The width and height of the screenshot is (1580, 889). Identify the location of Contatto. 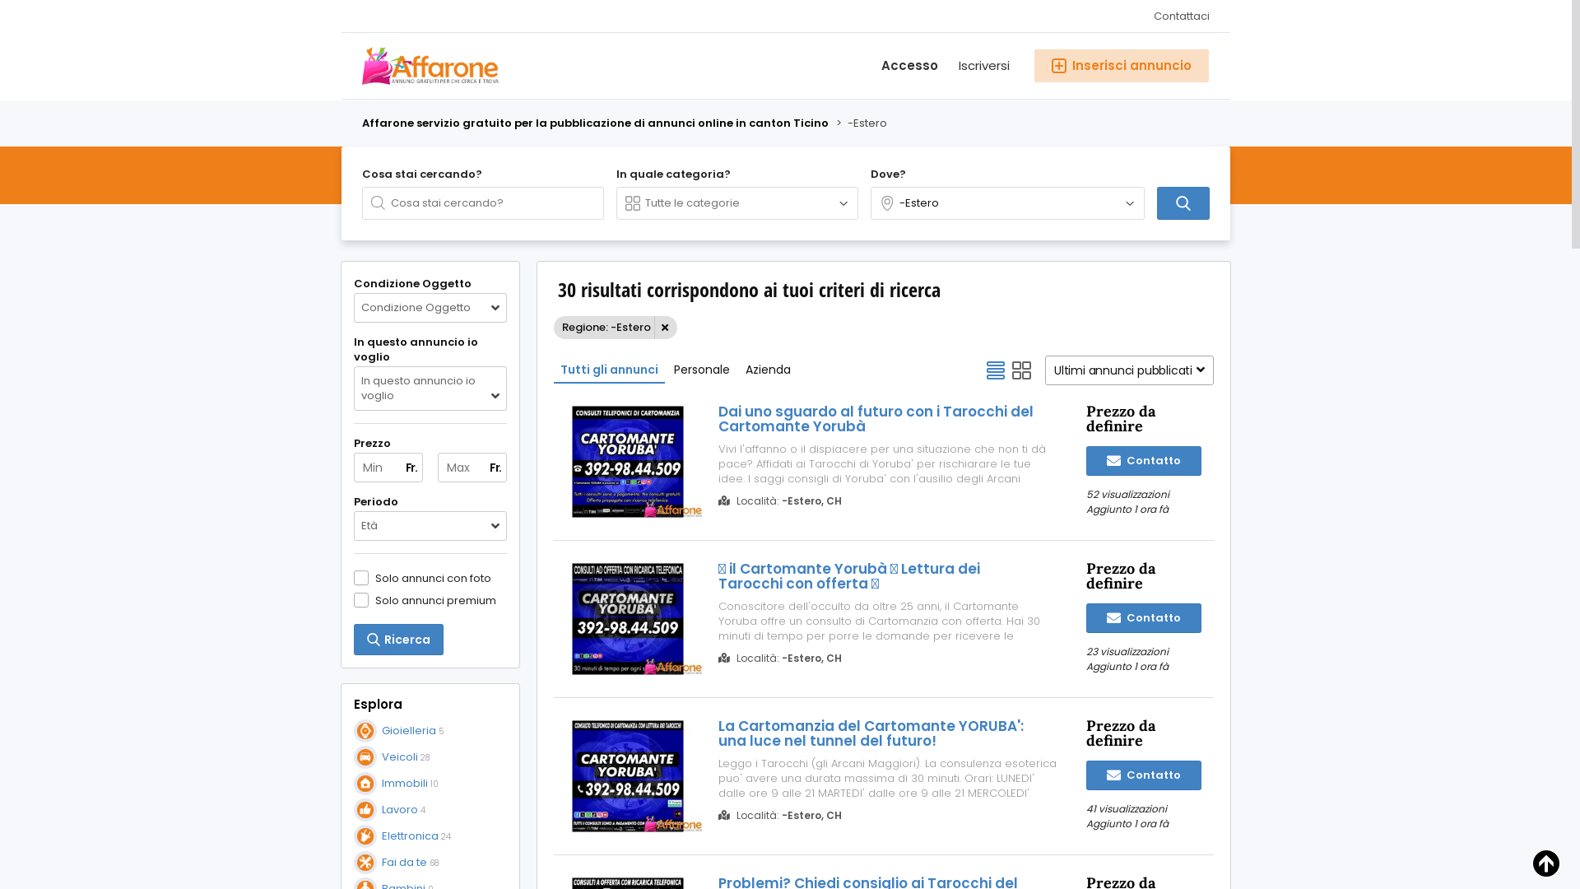
(1144, 461).